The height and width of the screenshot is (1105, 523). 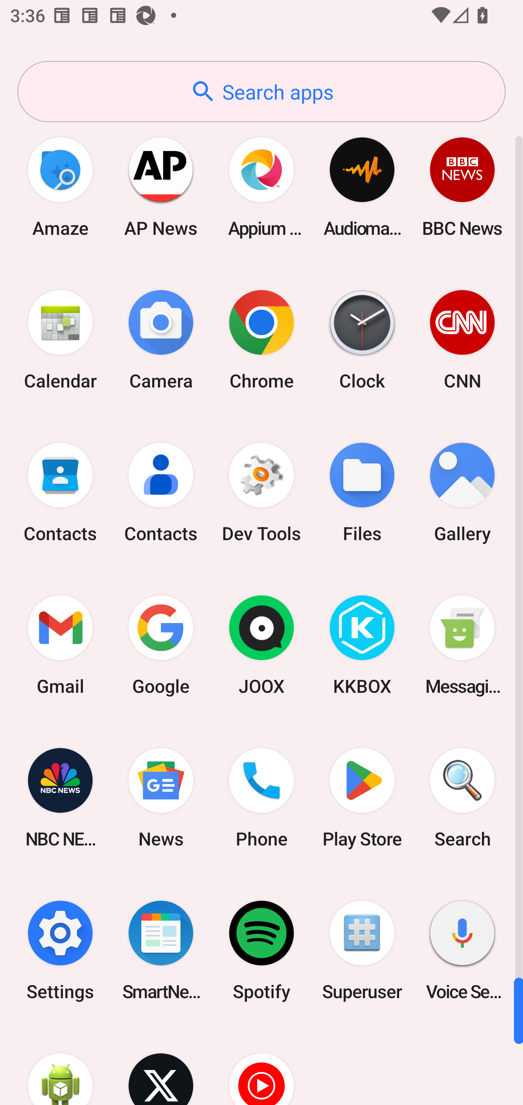 I want to click on Voice Search, so click(x=462, y=950).